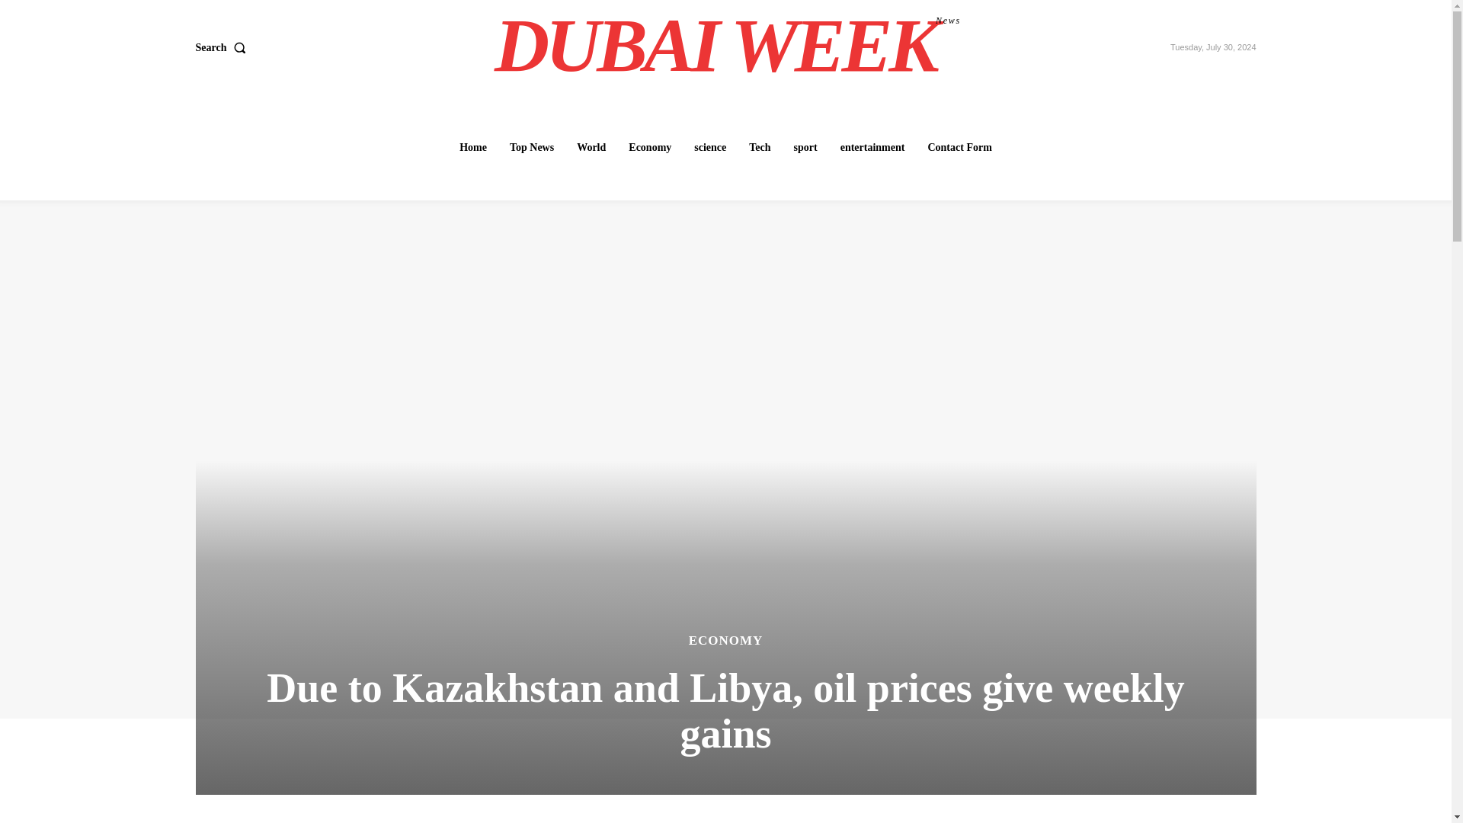 This screenshot has width=1463, height=823. Describe the element at coordinates (591, 147) in the screenshot. I see `World` at that location.